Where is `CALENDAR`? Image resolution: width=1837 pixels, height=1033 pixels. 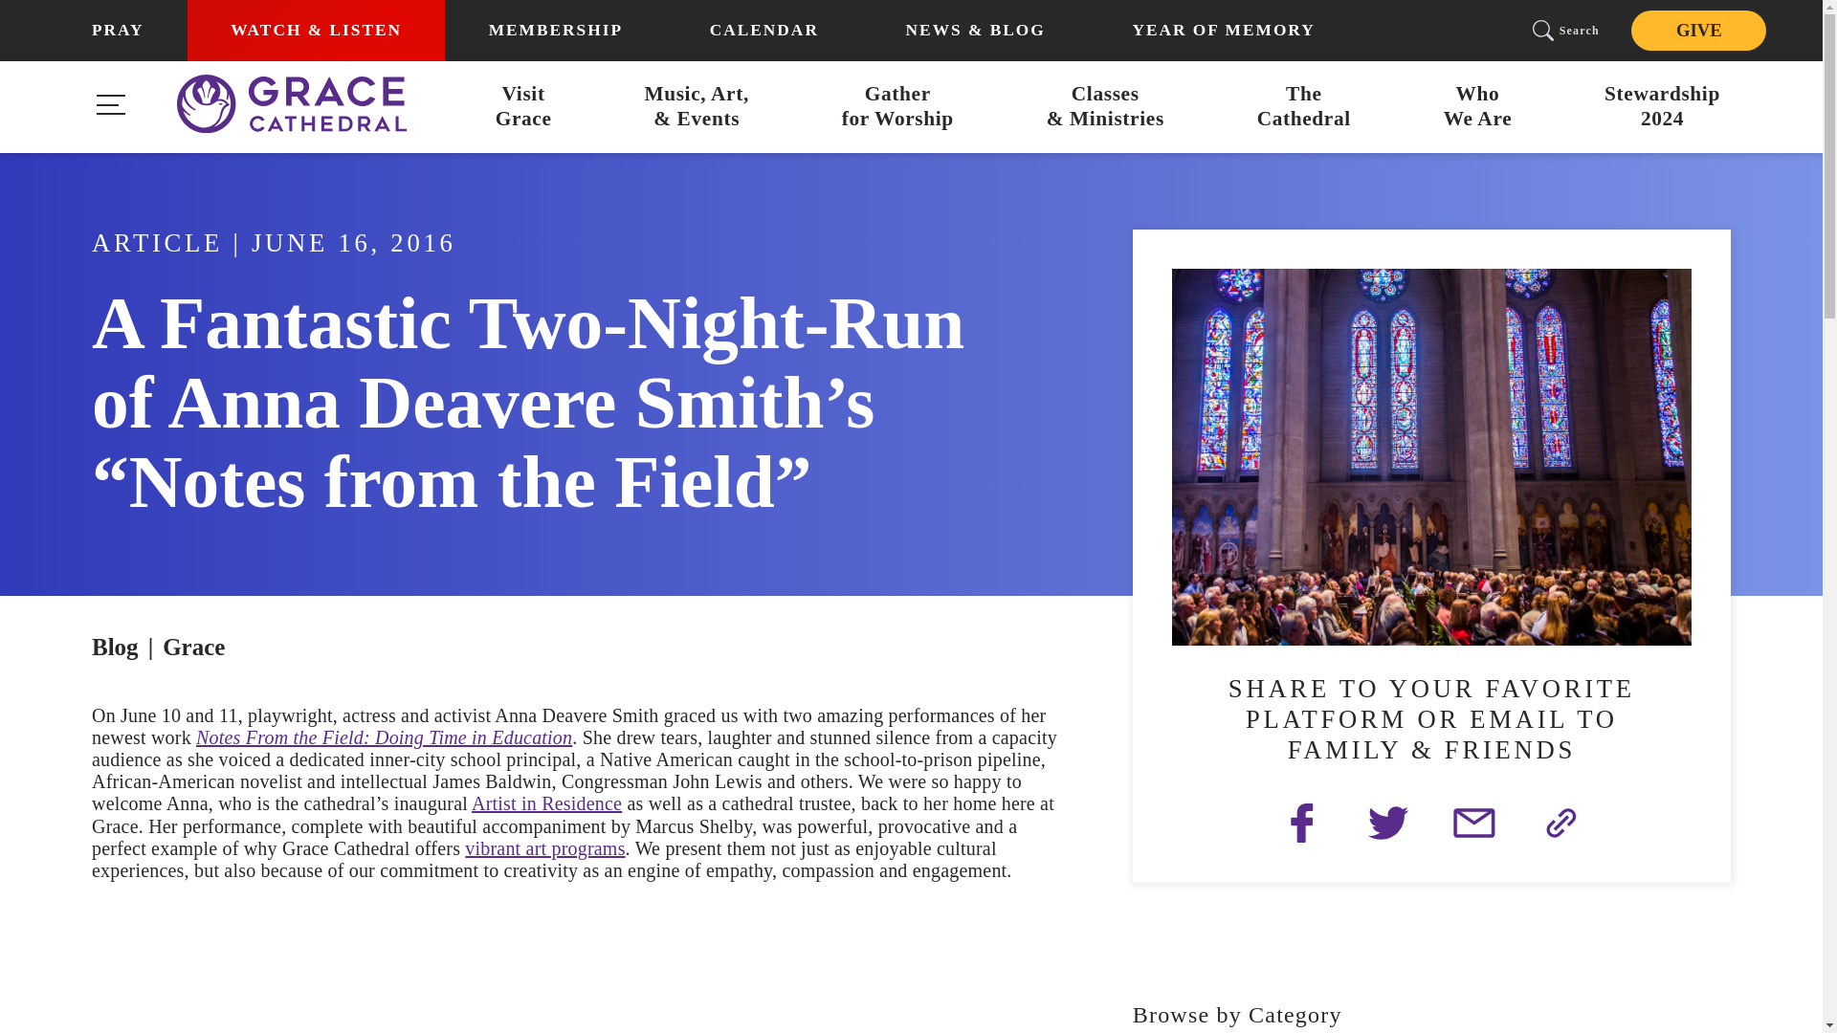
CALENDAR is located at coordinates (1663, 107).